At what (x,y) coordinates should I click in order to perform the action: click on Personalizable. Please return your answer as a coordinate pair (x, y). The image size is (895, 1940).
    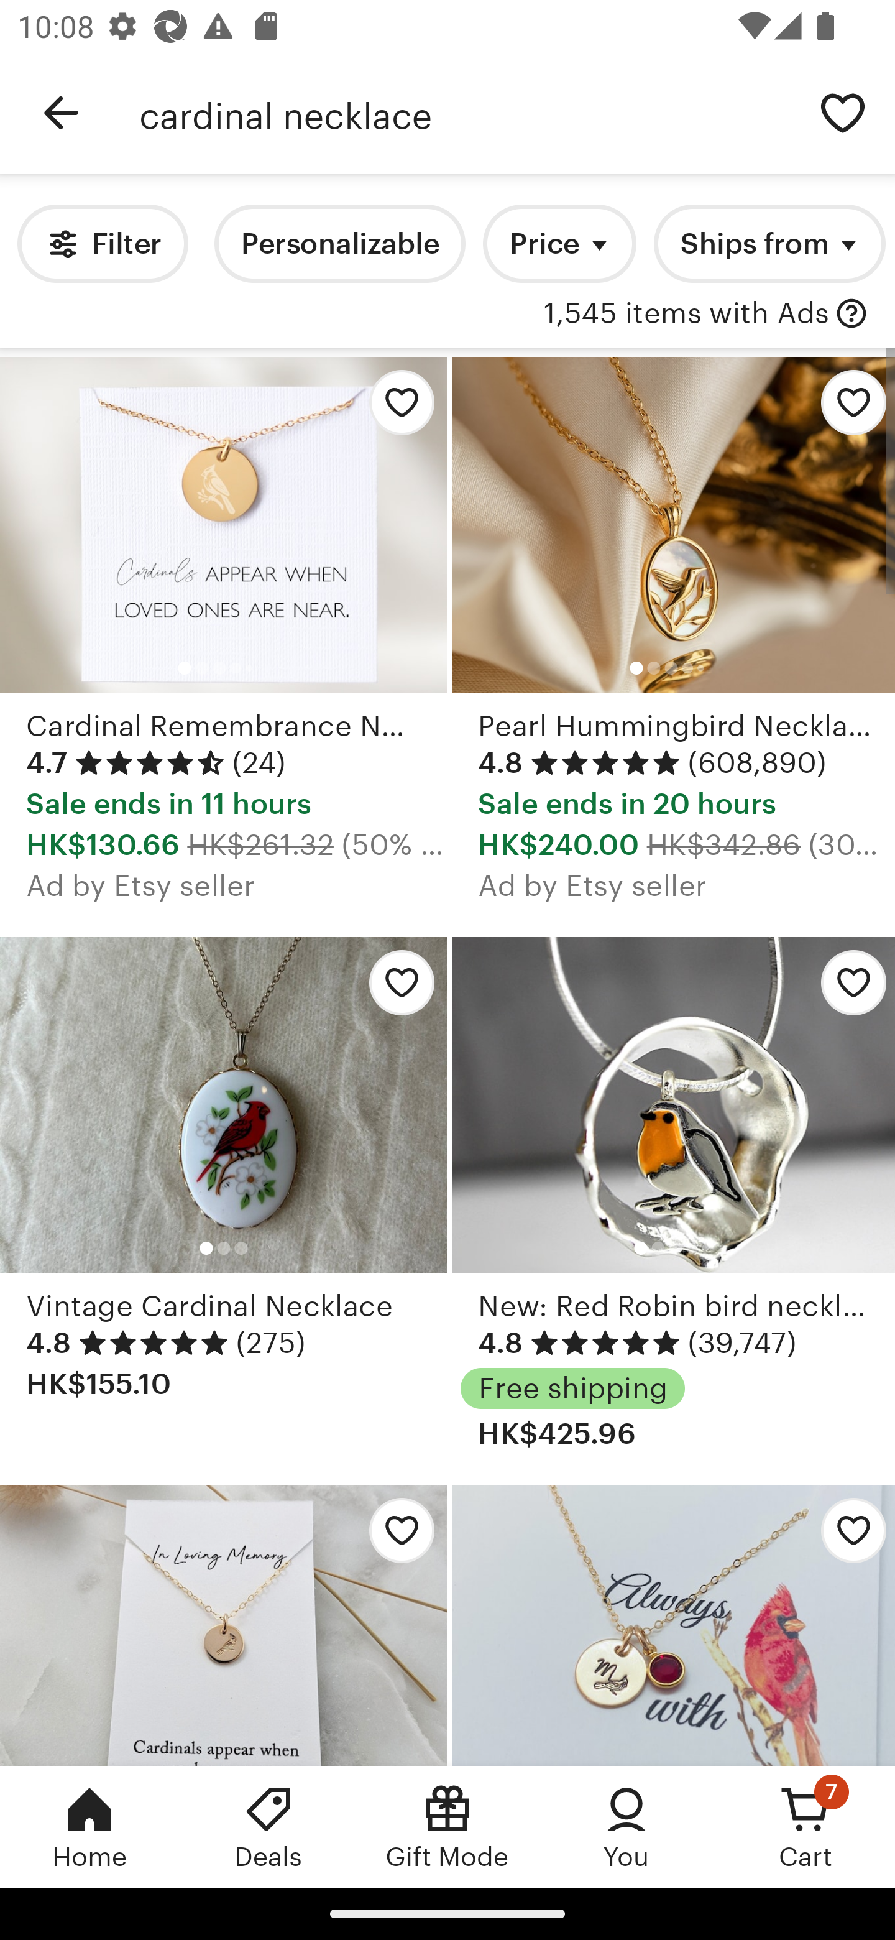
    Looking at the image, I should click on (339, 244).